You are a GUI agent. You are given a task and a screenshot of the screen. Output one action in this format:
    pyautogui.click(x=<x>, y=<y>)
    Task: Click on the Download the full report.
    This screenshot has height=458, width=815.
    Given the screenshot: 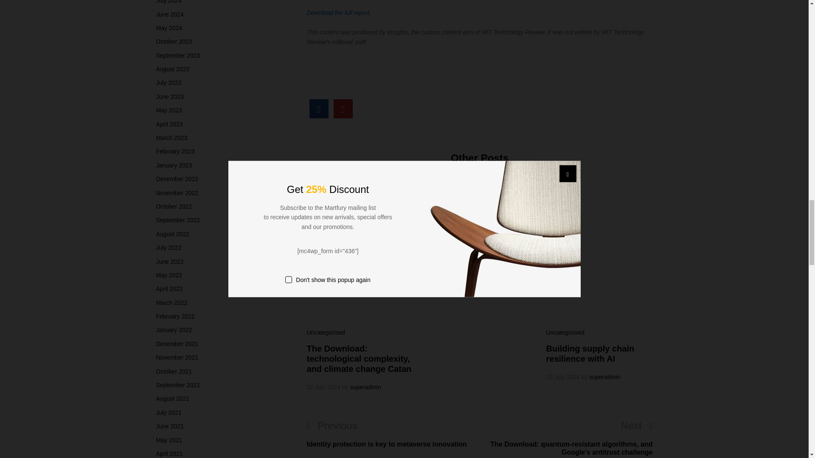 What is the action you would take?
    pyautogui.click(x=338, y=12)
    